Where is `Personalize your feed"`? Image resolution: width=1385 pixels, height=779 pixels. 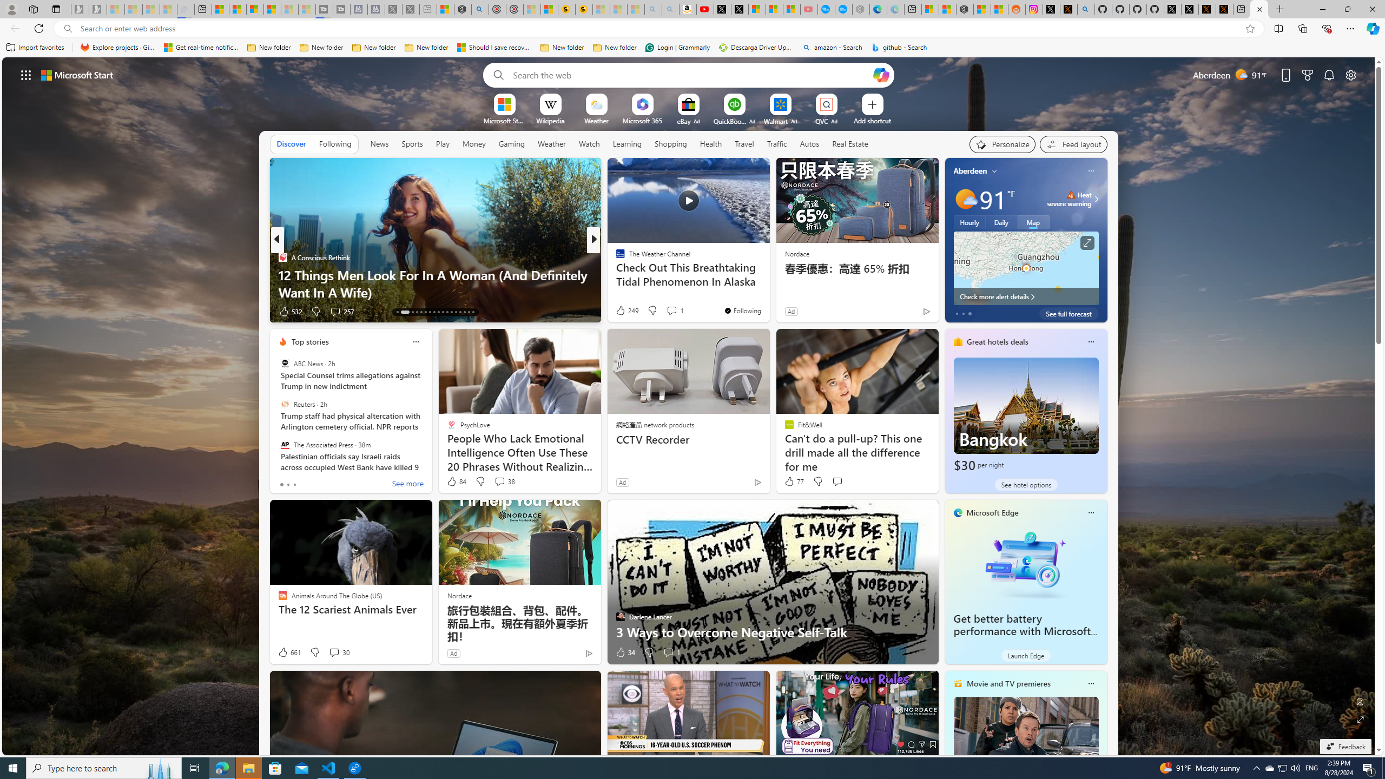 Personalize your feed" is located at coordinates (1003, 144).